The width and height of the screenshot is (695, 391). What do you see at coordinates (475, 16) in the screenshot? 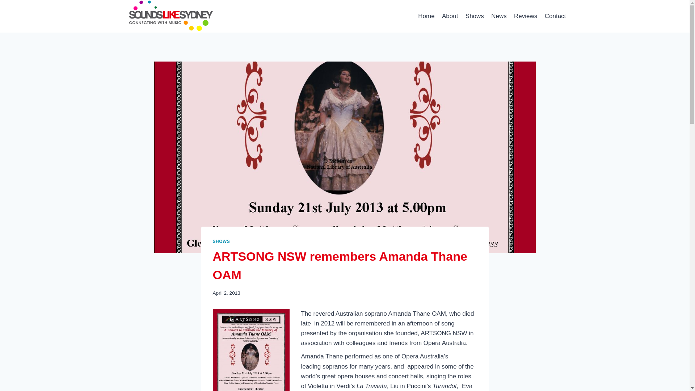
I see `Shows` at bounding box center [475, 16].